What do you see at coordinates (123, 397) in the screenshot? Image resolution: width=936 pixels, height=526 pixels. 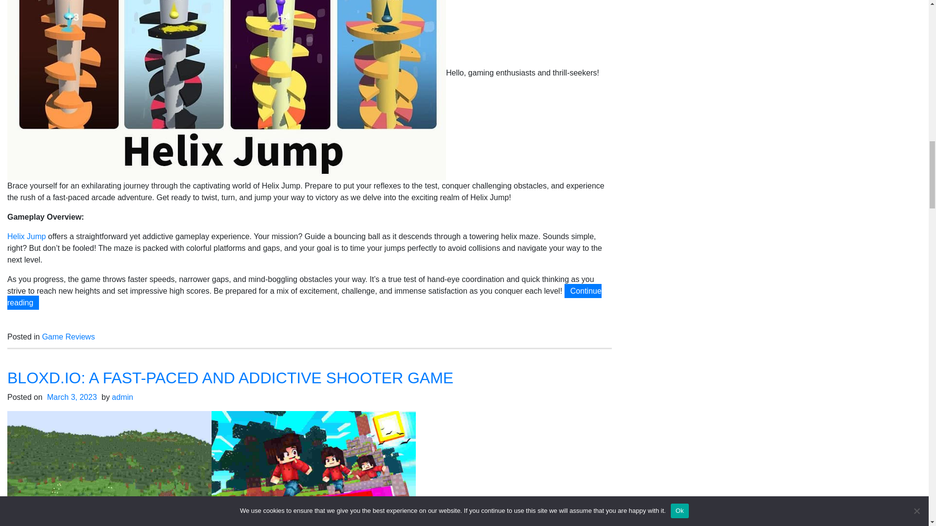 I see `admin` at bounding box center [123, 397].